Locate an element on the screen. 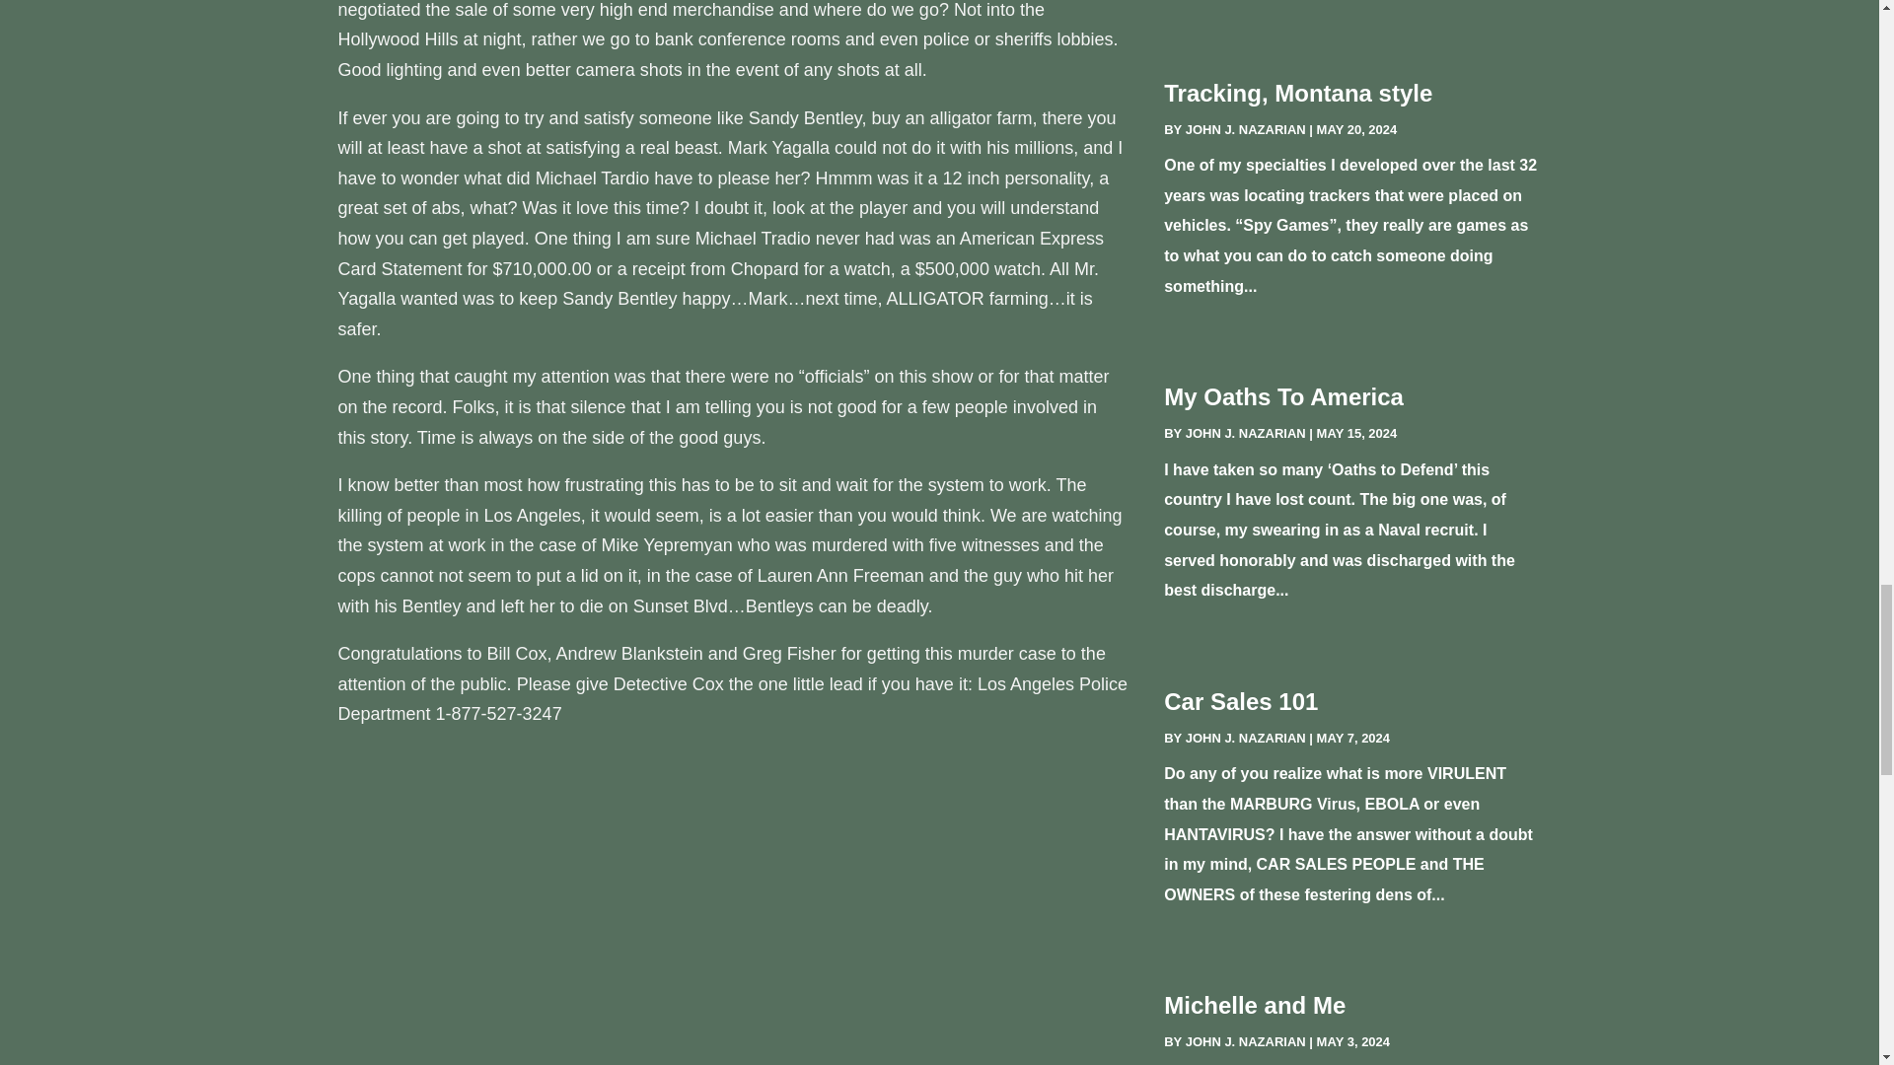 The image size is (1894, 1065). Posts by John J. Nazarian is located at coordinates (1245, 1041).